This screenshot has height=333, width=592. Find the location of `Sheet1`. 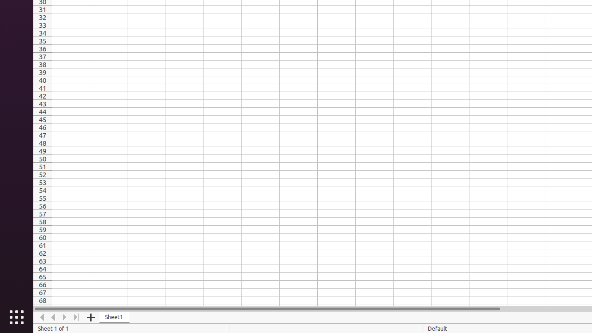

Sheet1 is located at coordinates (115, 317).